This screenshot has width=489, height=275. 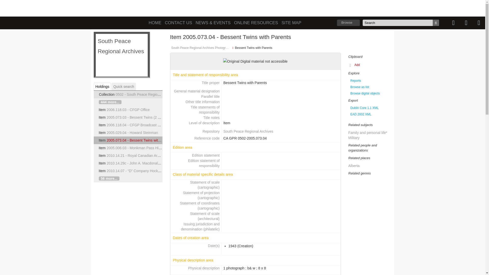 I want to click on Add, so click(x=355, y=65).